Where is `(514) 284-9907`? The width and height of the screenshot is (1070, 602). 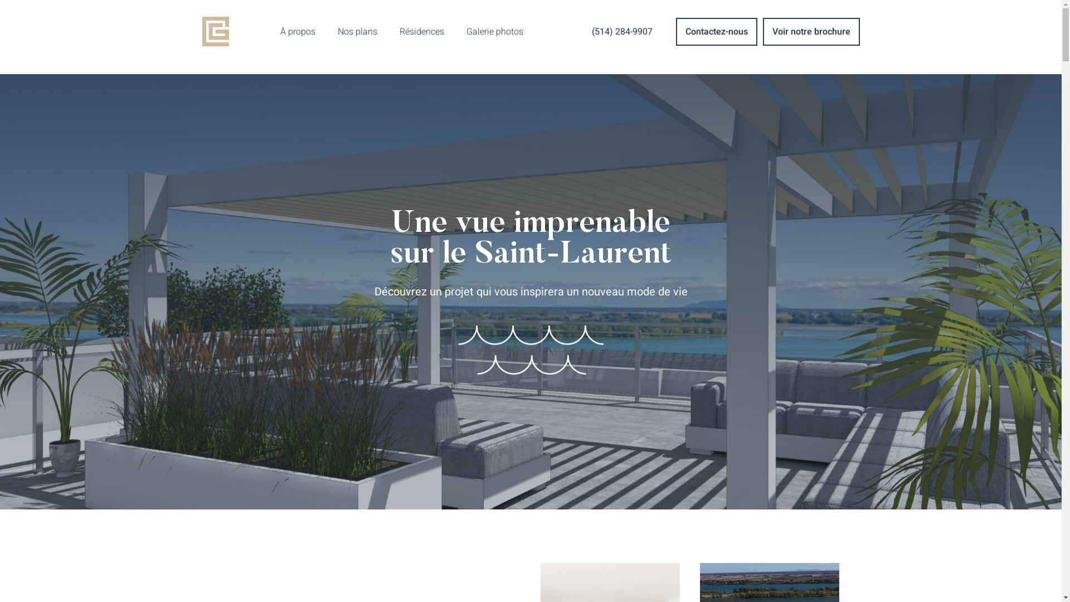
(514) 284-9907 is located at coordinates (622, 32).